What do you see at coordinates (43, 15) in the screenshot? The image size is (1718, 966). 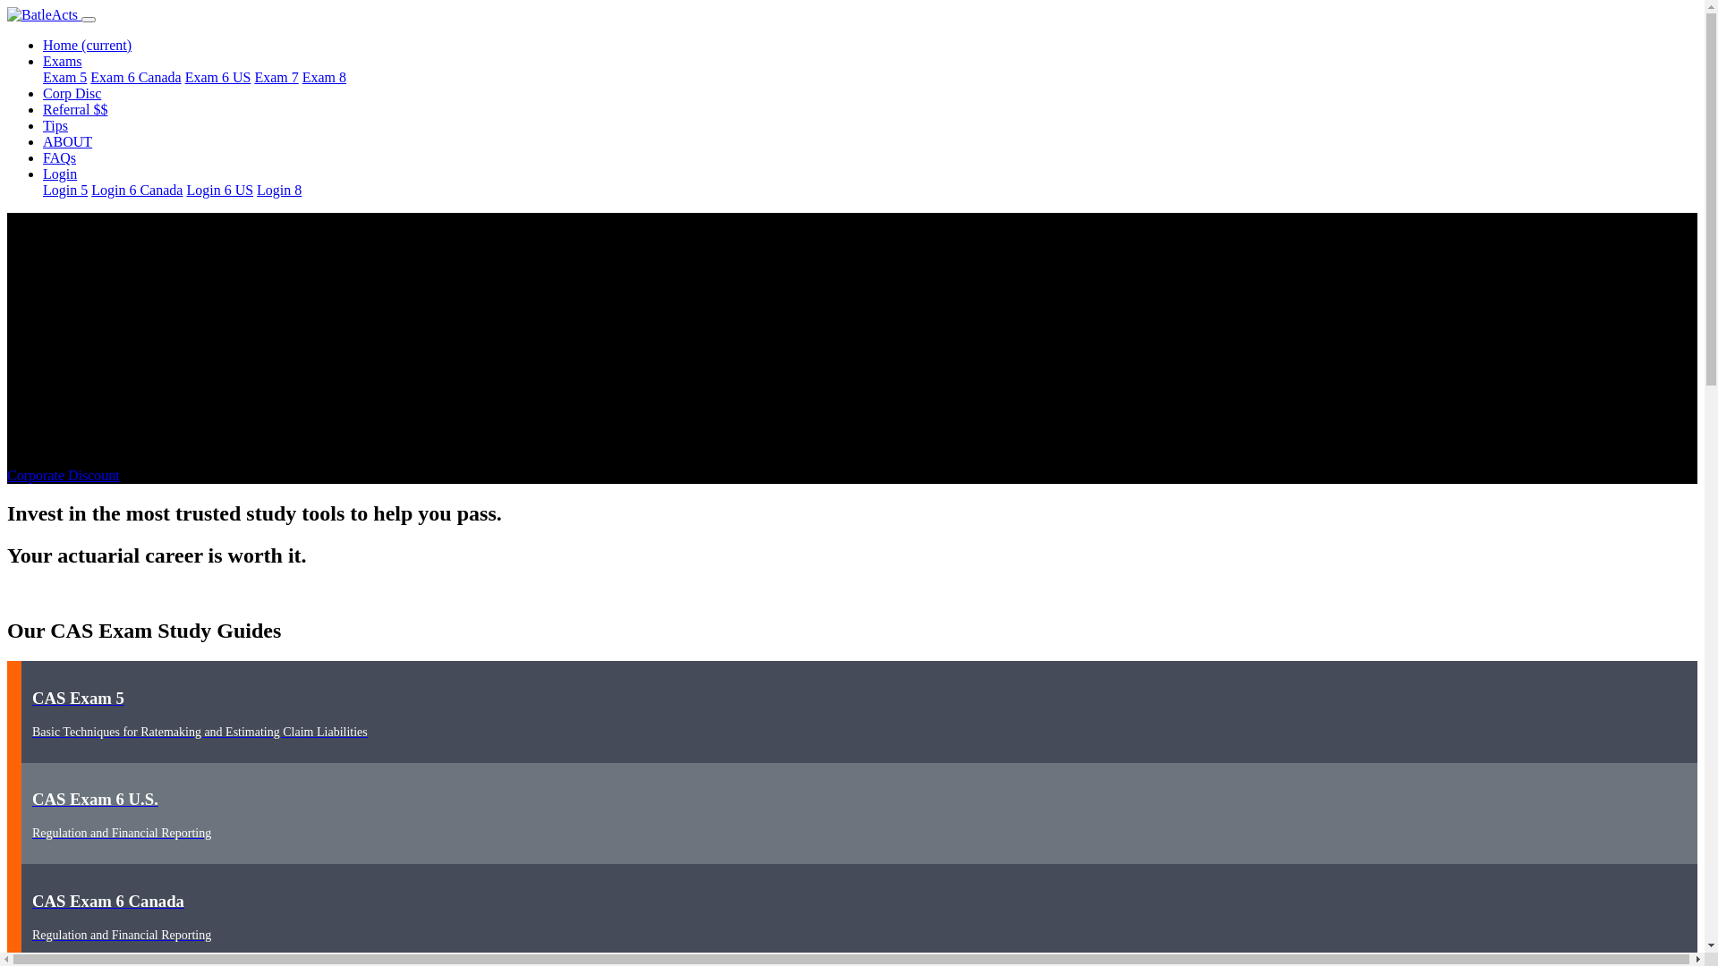 I see `BatleActs` at bounding box center [43, 15].